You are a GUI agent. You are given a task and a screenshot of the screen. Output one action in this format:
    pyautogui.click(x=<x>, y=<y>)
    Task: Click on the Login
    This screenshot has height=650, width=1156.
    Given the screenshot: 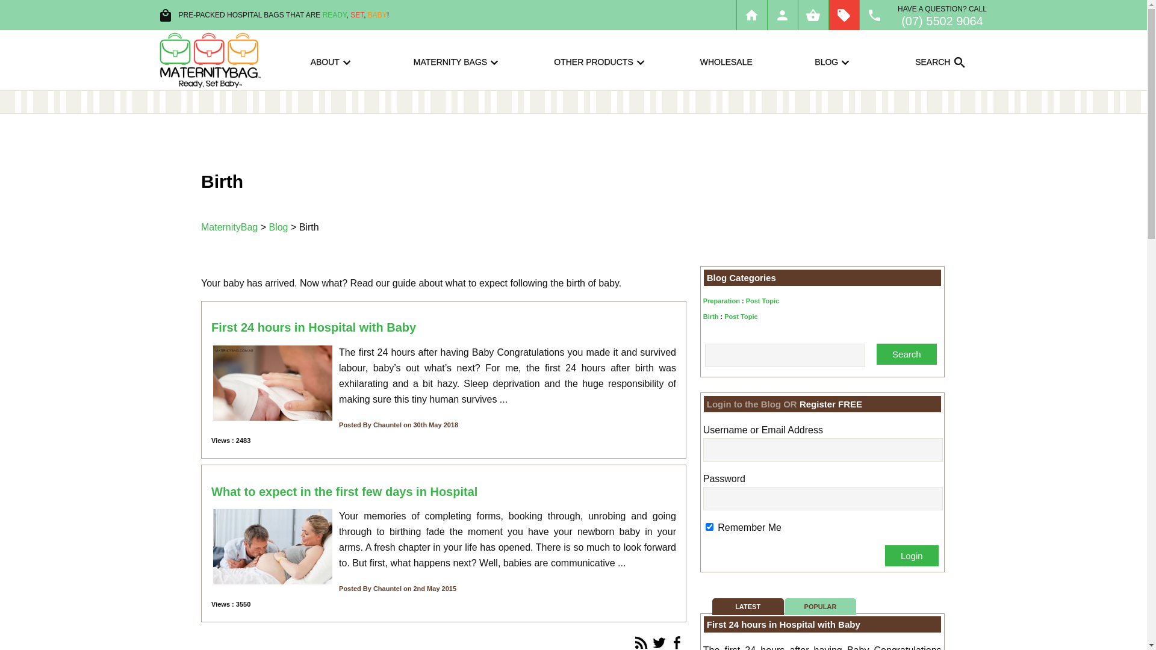 What is the action you would take?
    pyautogui.click(x=912, y=556)
    